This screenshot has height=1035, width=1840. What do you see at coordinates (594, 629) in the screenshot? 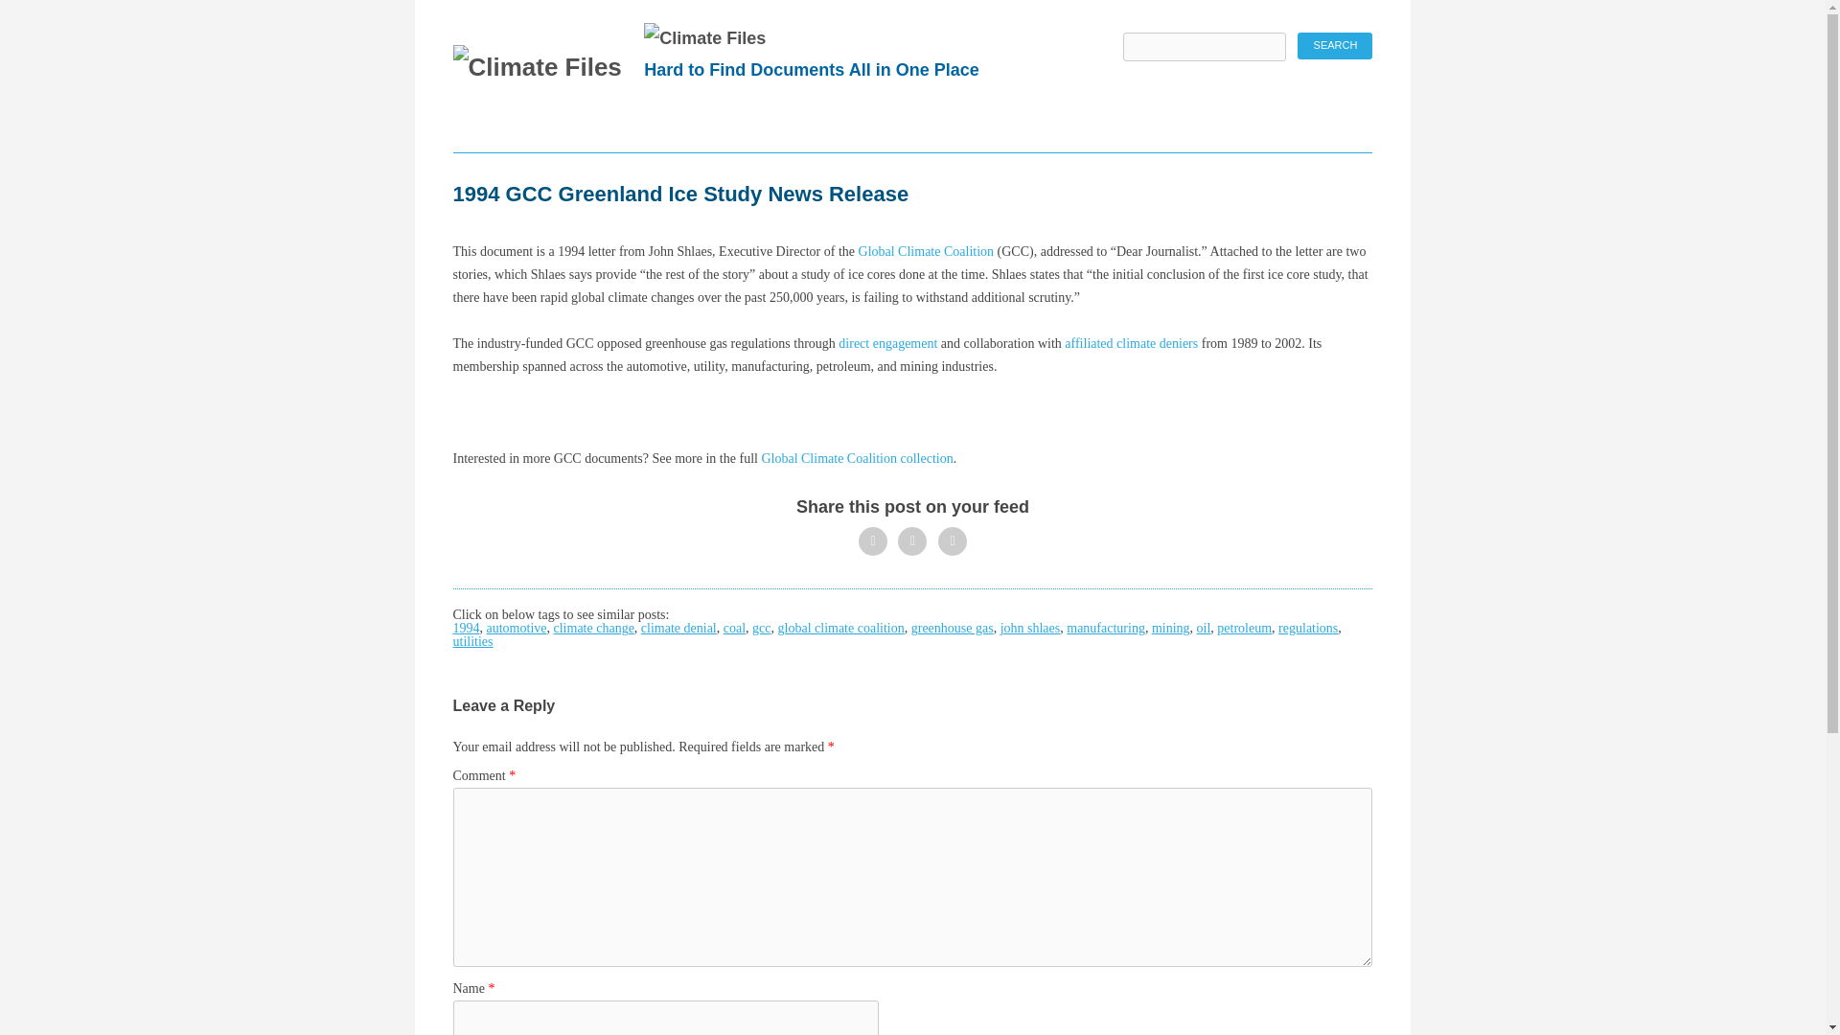
I see `climate change` at bounding box center [594, 629].